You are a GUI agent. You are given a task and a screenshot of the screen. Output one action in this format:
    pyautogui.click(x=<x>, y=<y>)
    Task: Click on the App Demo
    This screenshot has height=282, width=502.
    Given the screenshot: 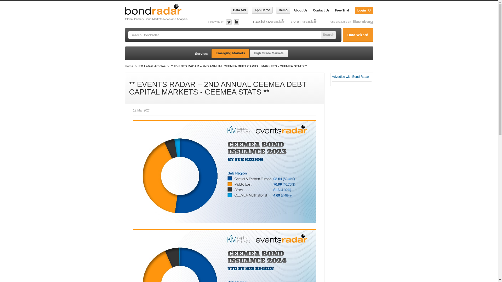 What is the action you would take?
    pyautogui.click(x=262, y=10)
    